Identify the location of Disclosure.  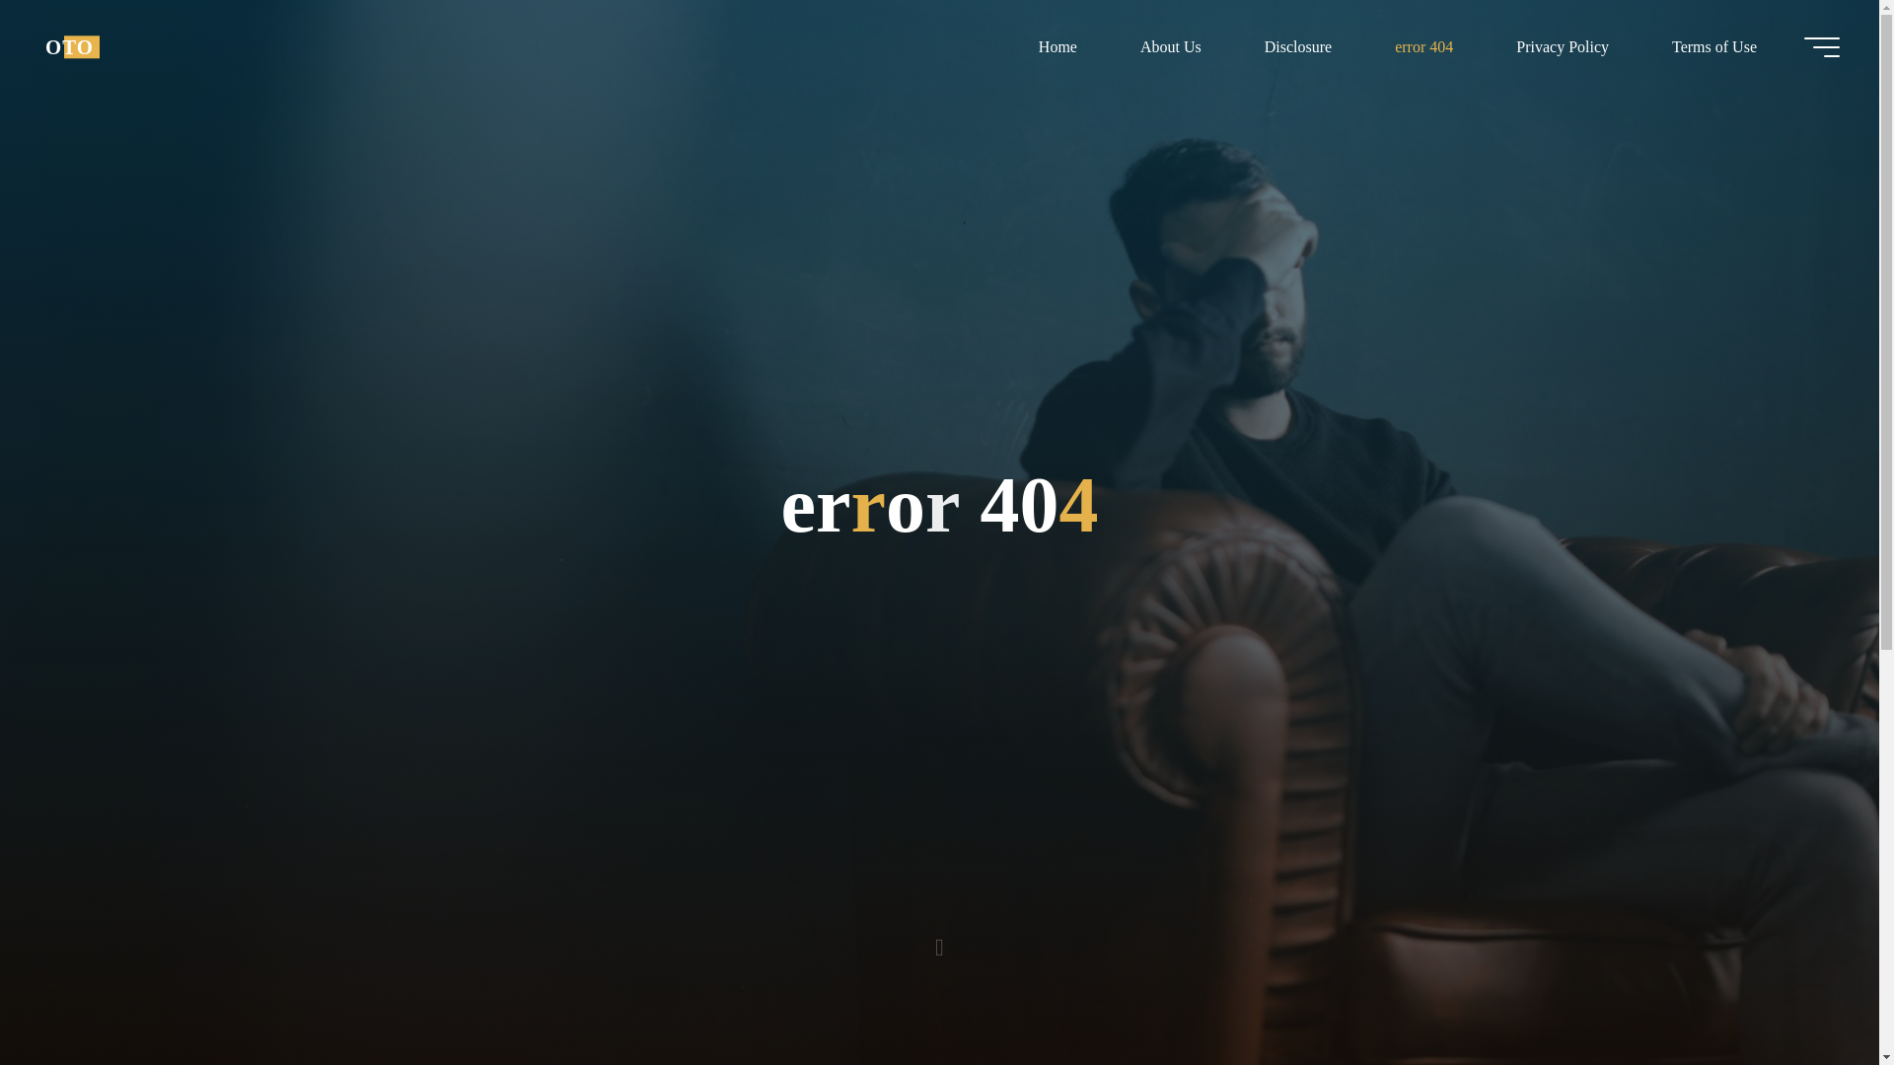
(1298, 46).